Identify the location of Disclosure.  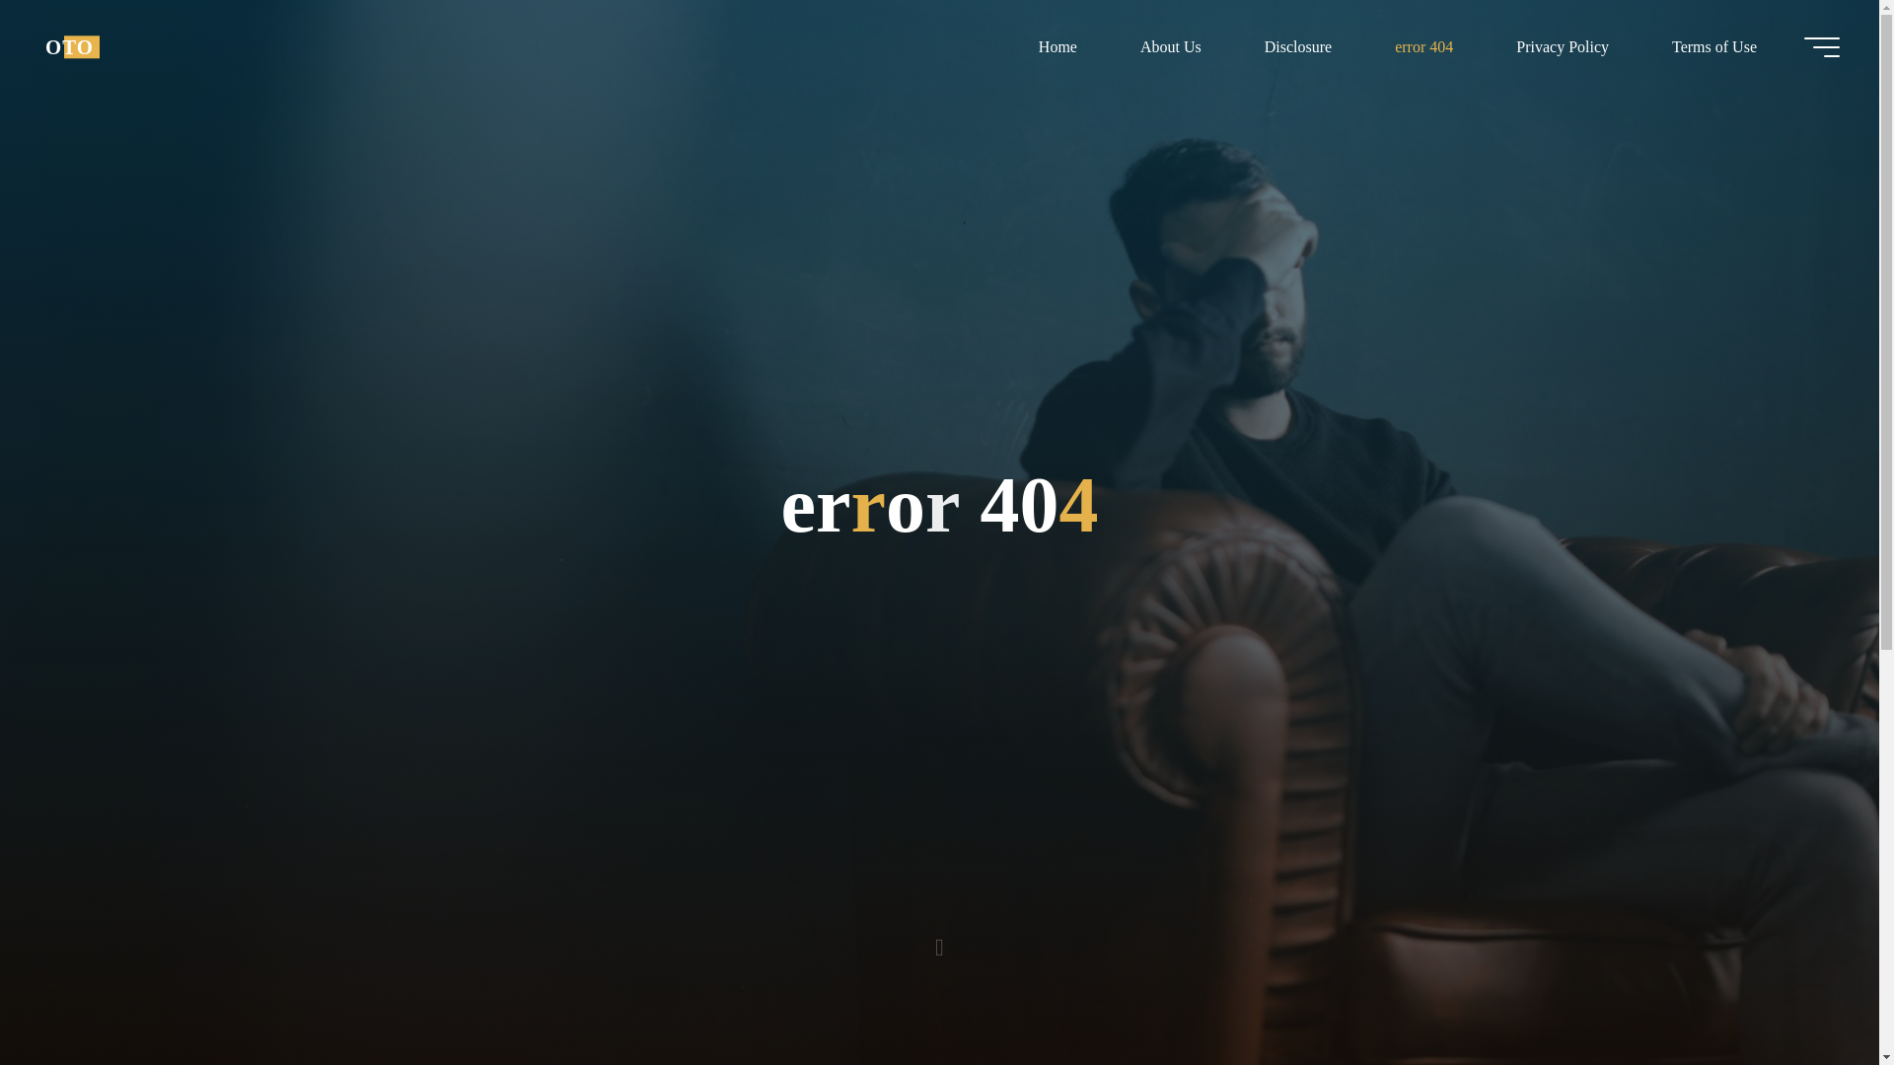
(1298, 46).